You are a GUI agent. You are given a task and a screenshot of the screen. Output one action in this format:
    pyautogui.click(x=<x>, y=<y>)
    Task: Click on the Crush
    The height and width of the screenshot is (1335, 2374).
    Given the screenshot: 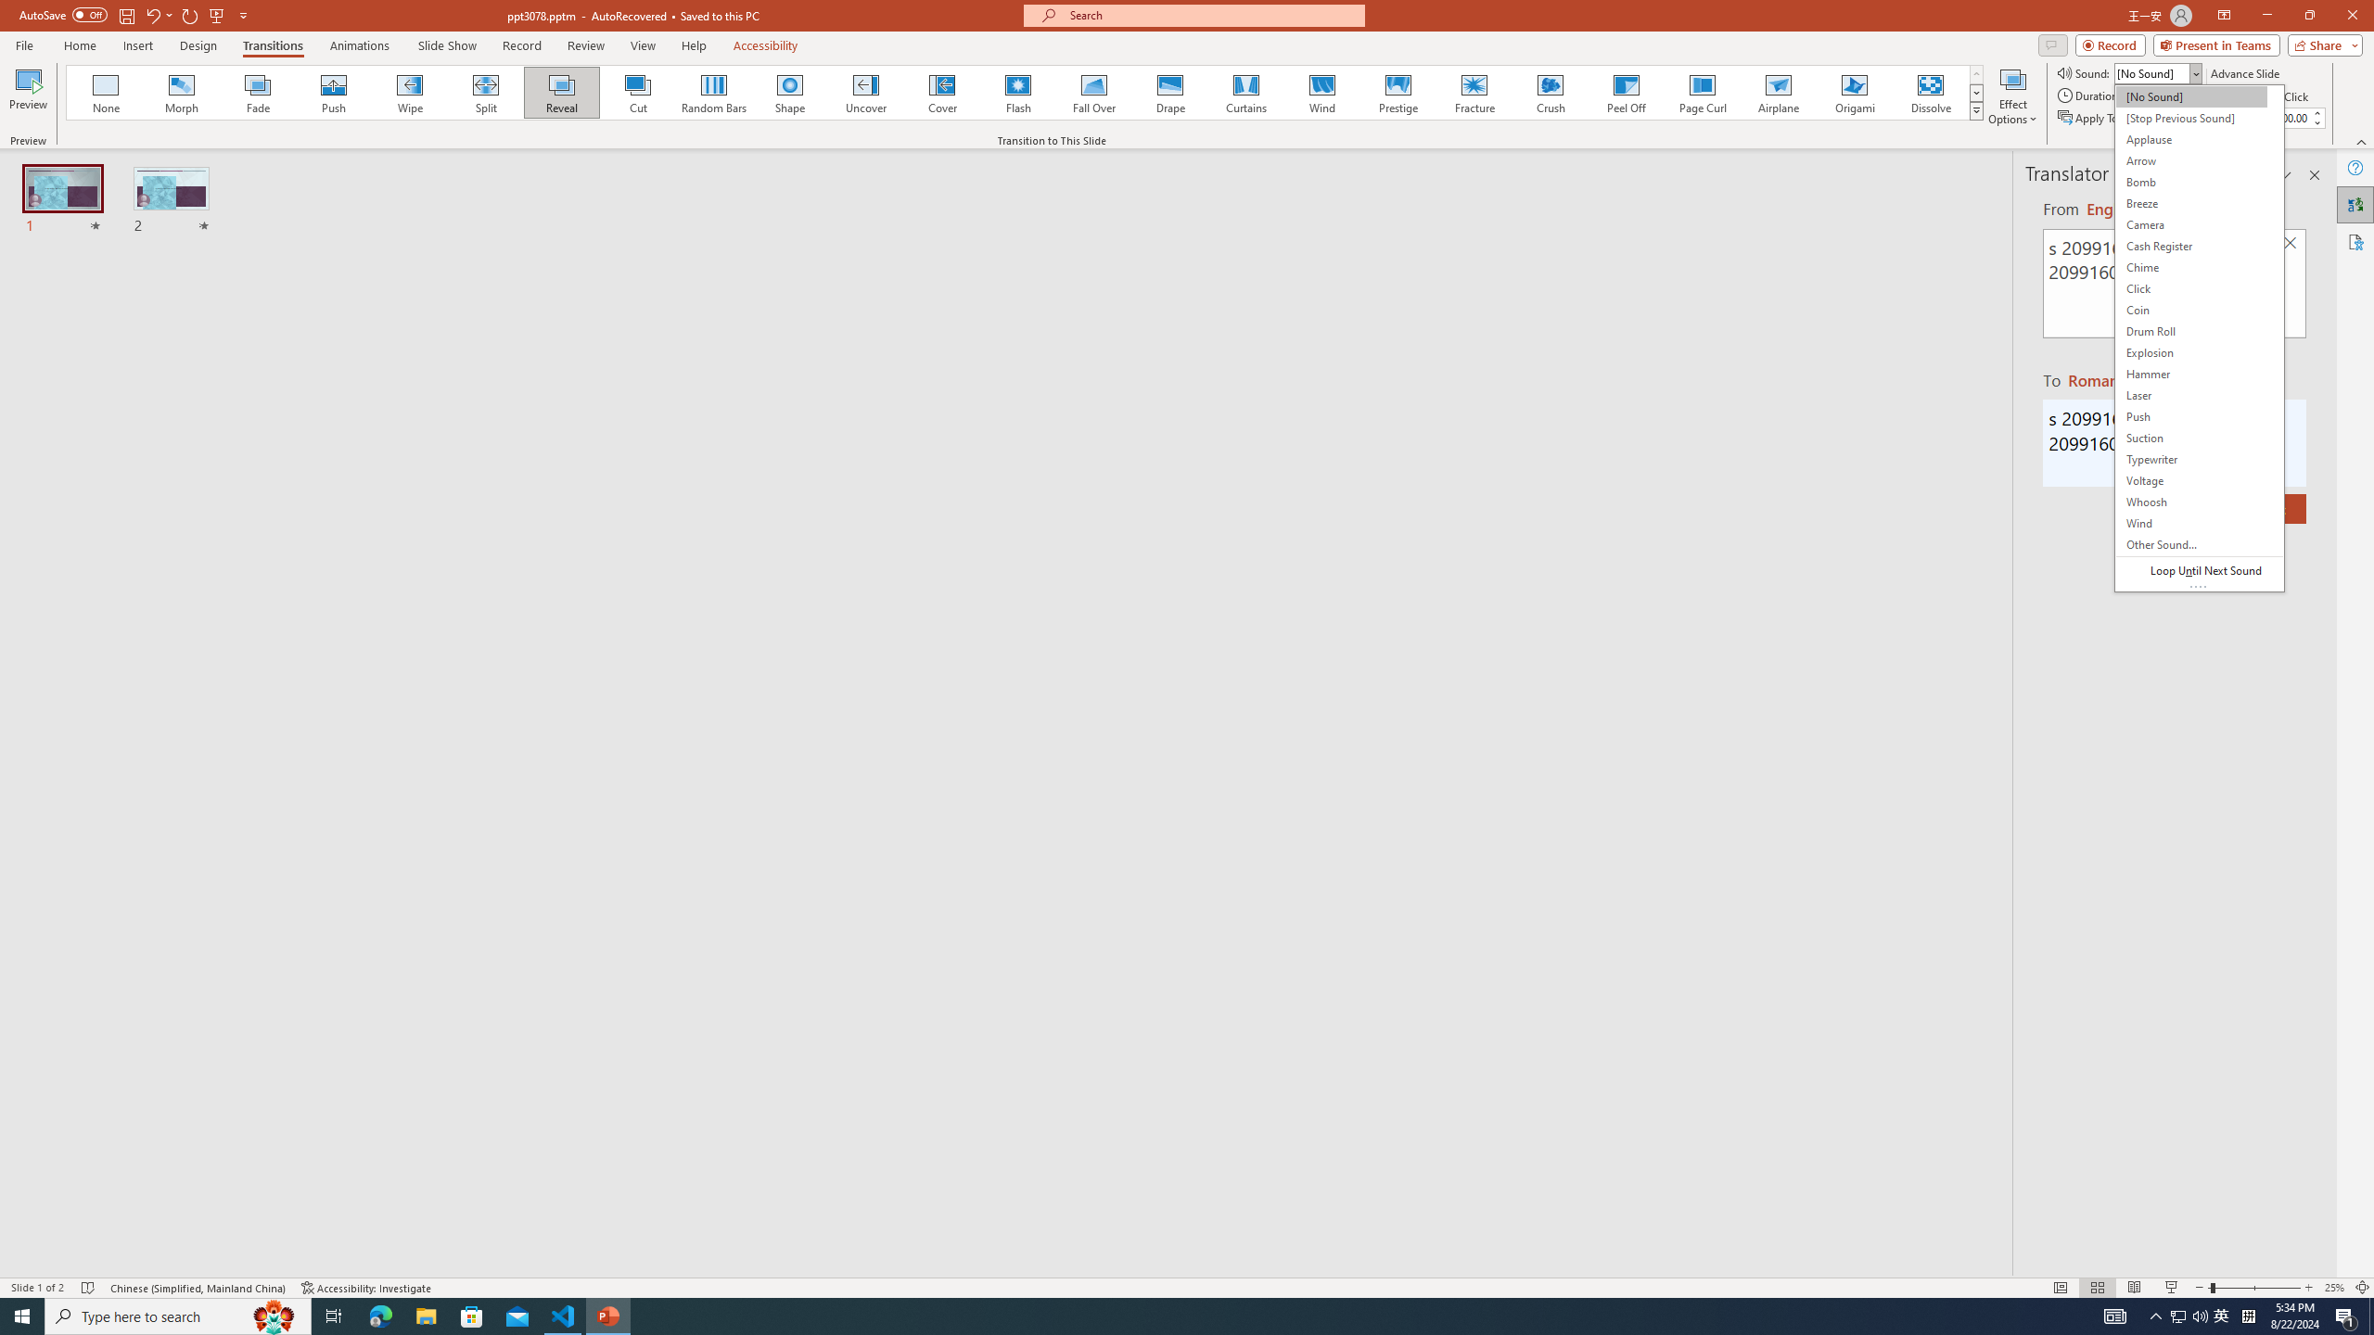 What is the action you would take?
    pyautogui.click(x=1550, y=93)
    